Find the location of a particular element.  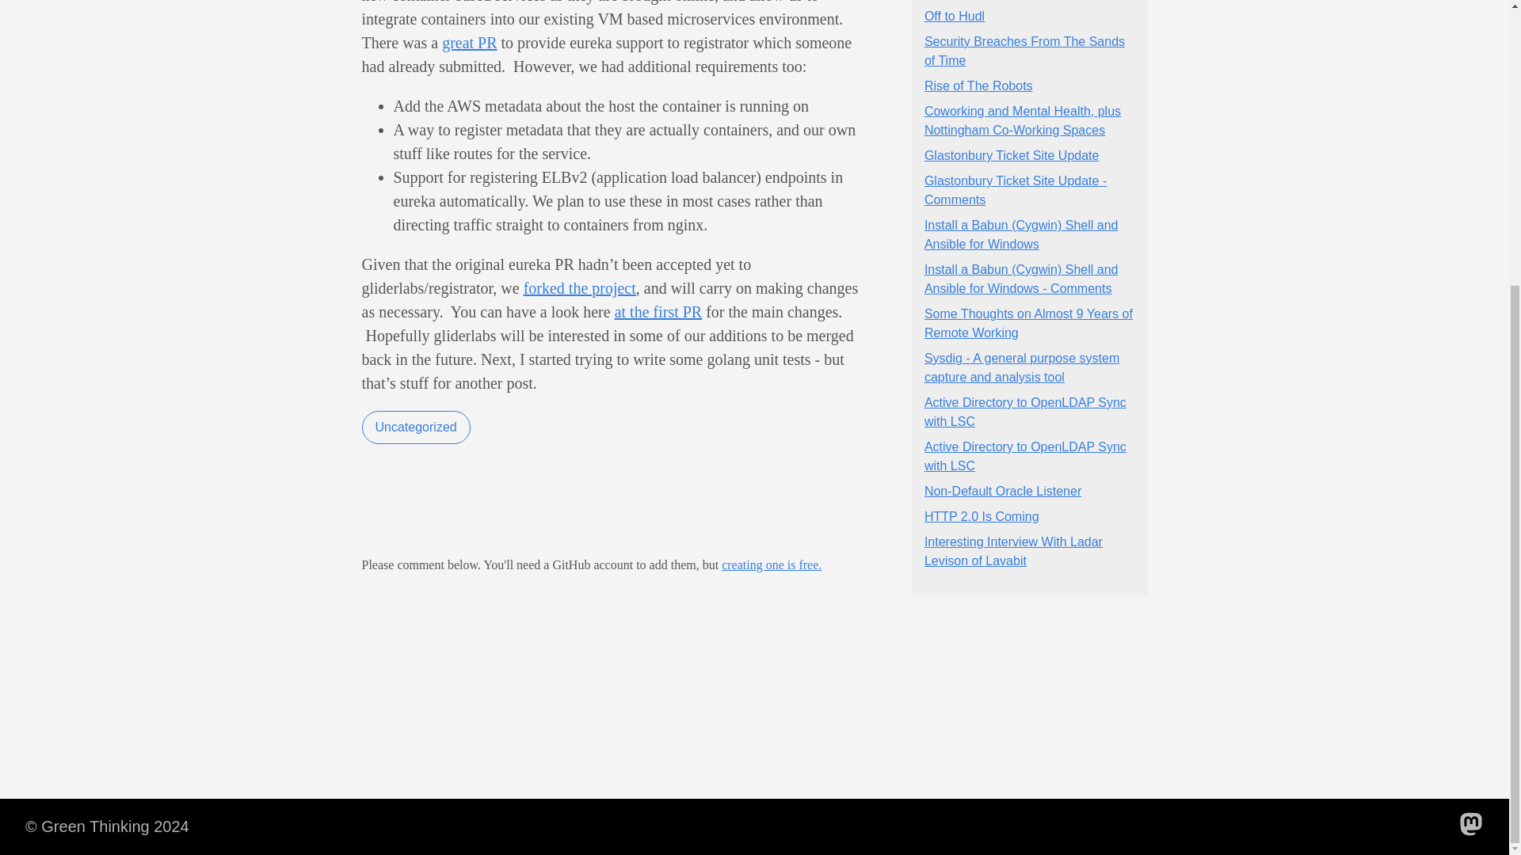

Uncategorized is located at coordinates (415, 427).